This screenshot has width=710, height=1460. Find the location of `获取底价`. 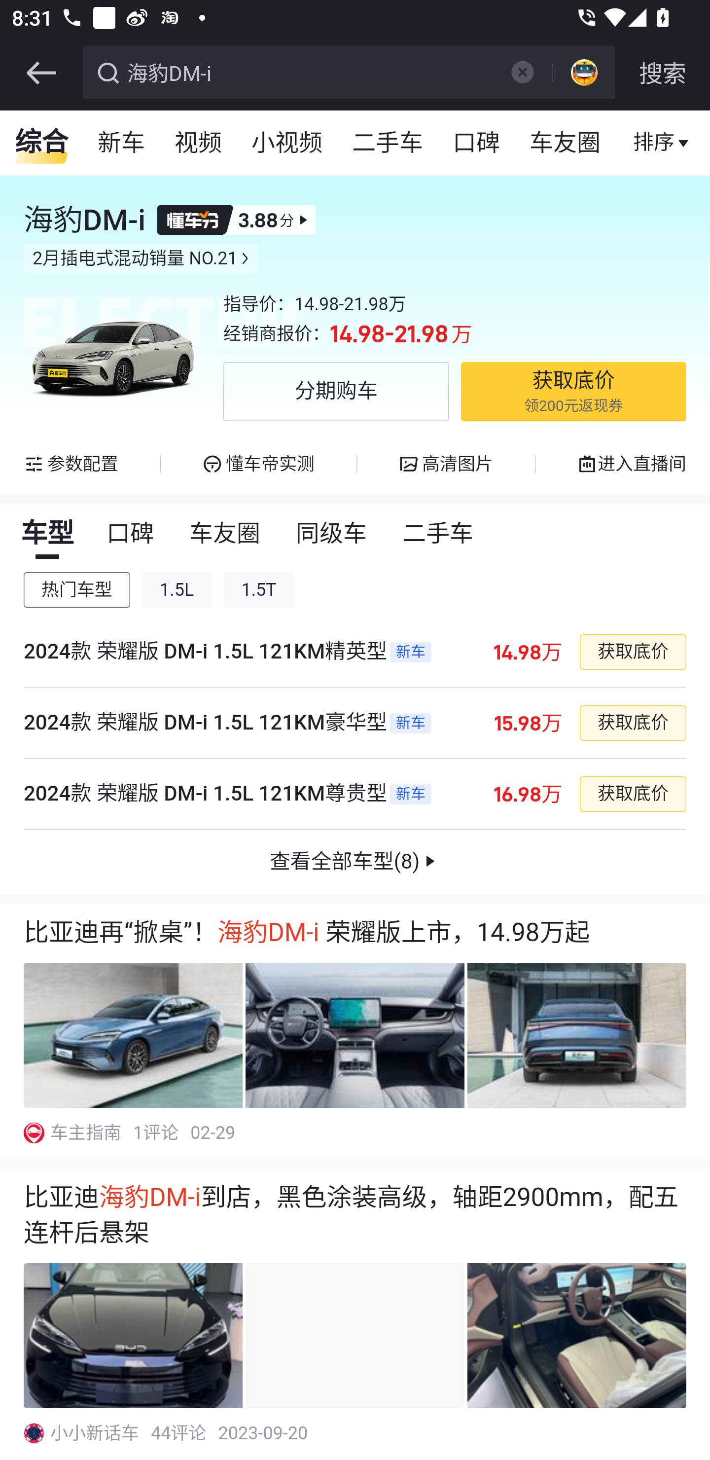

获取底价 is located at coordinates (632, 652).